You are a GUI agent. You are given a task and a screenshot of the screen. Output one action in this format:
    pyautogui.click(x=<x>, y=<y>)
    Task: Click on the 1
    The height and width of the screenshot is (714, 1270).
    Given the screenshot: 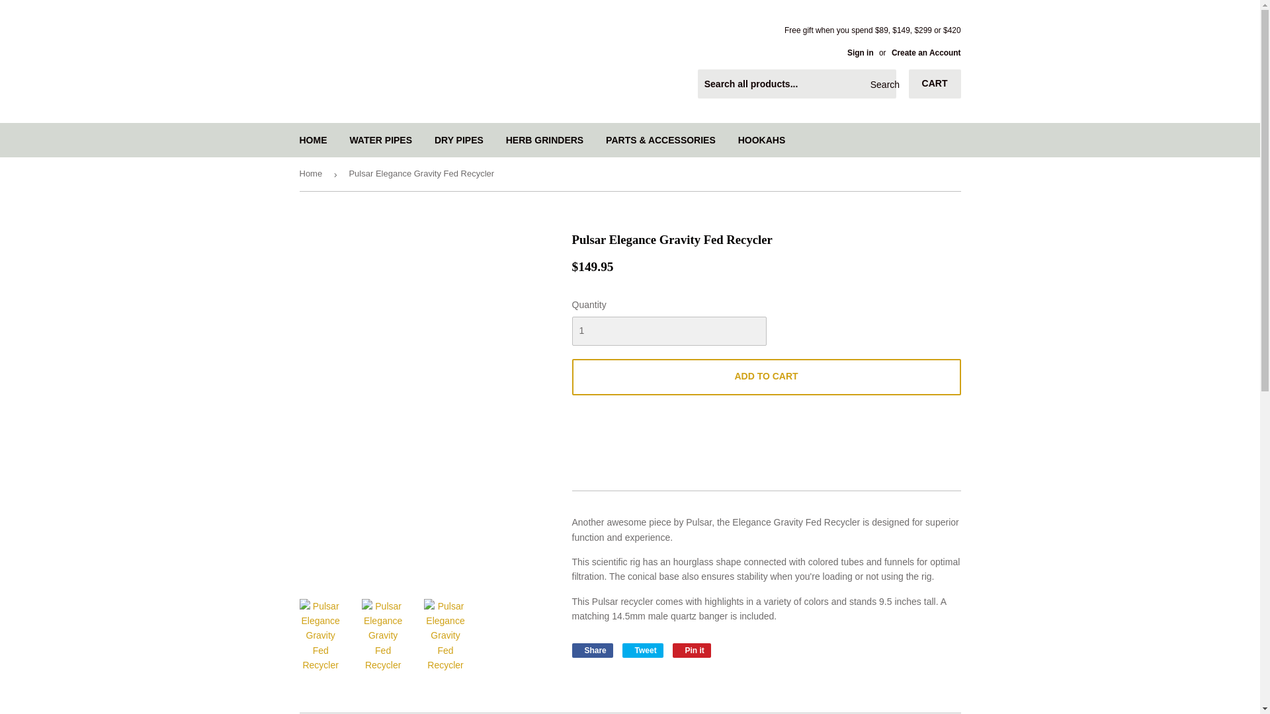 What is the action you would take?
    pyautogui.click(x=668, y=331)
    